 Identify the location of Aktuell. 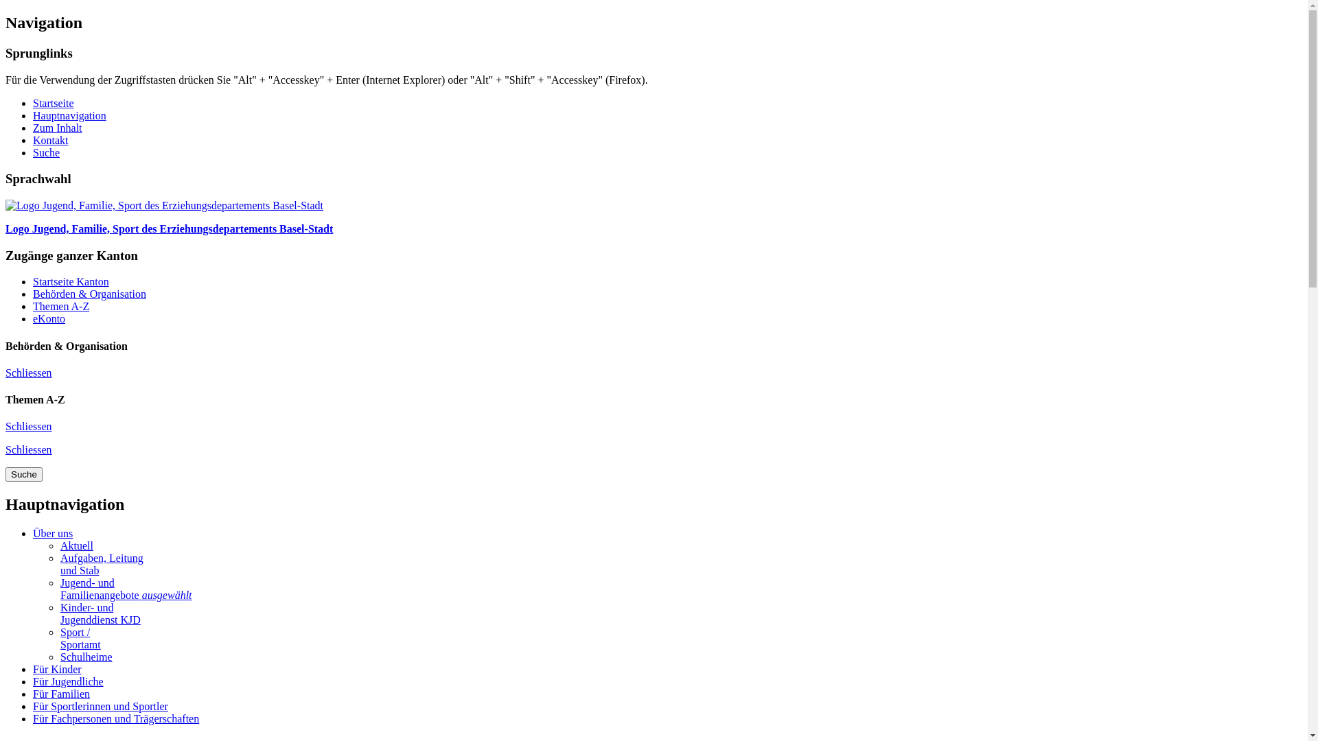
(77, 546).